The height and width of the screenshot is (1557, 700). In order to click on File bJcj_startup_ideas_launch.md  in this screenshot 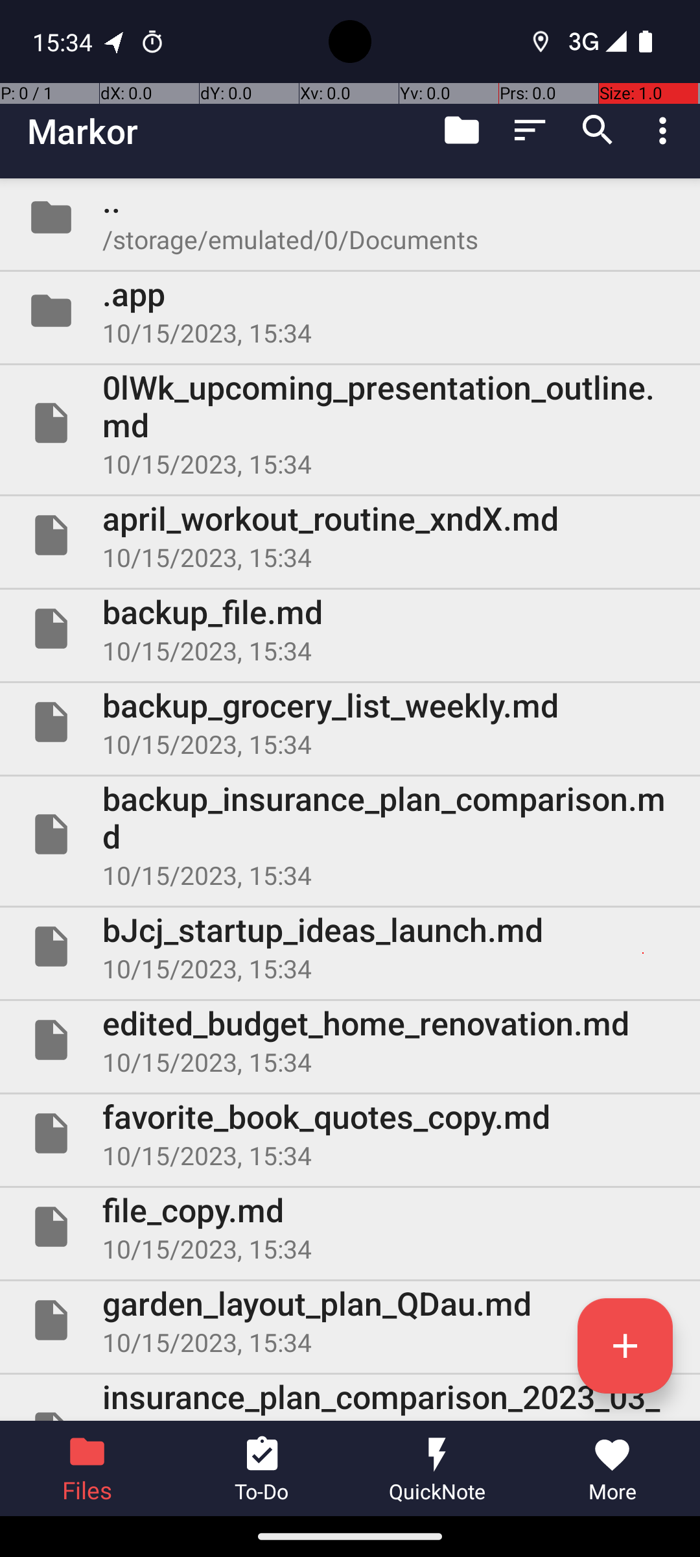, I will do `click(350, 947)`.